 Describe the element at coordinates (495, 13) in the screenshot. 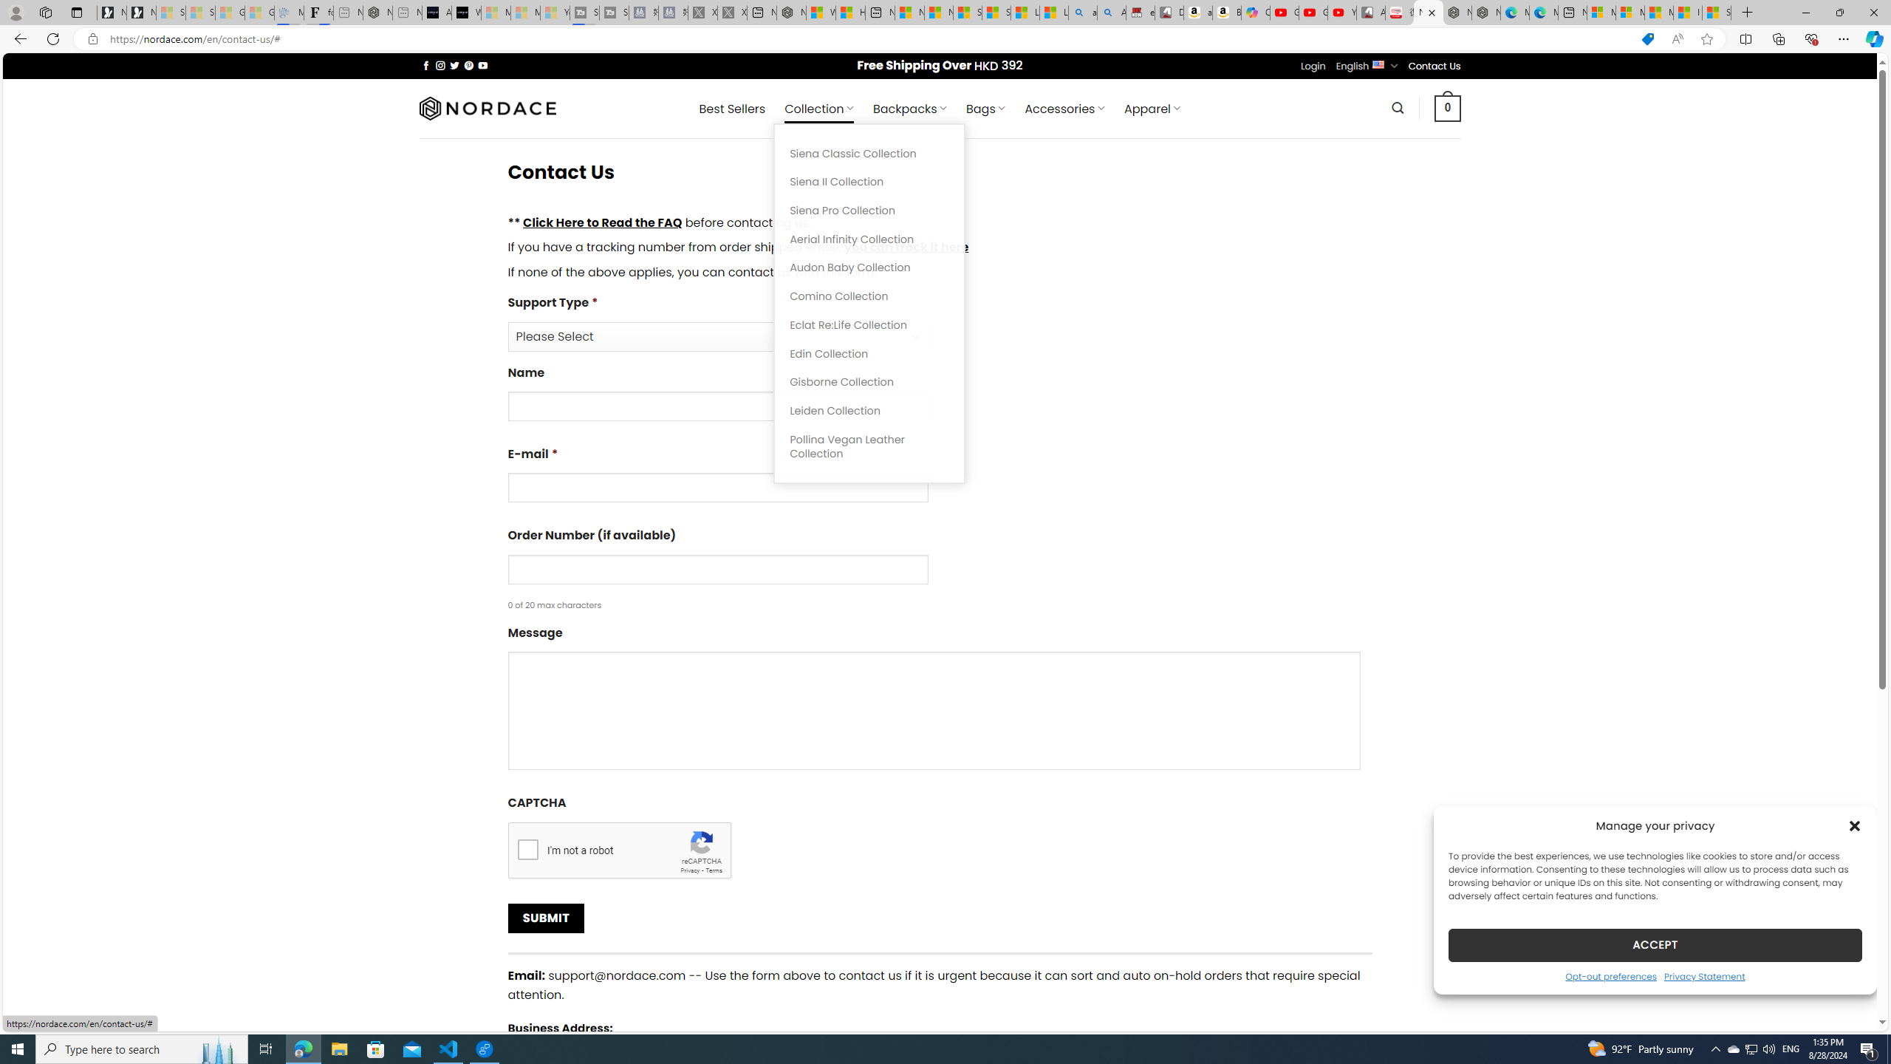

I see `Microsoft Start Sports - Sleeping` at that location.